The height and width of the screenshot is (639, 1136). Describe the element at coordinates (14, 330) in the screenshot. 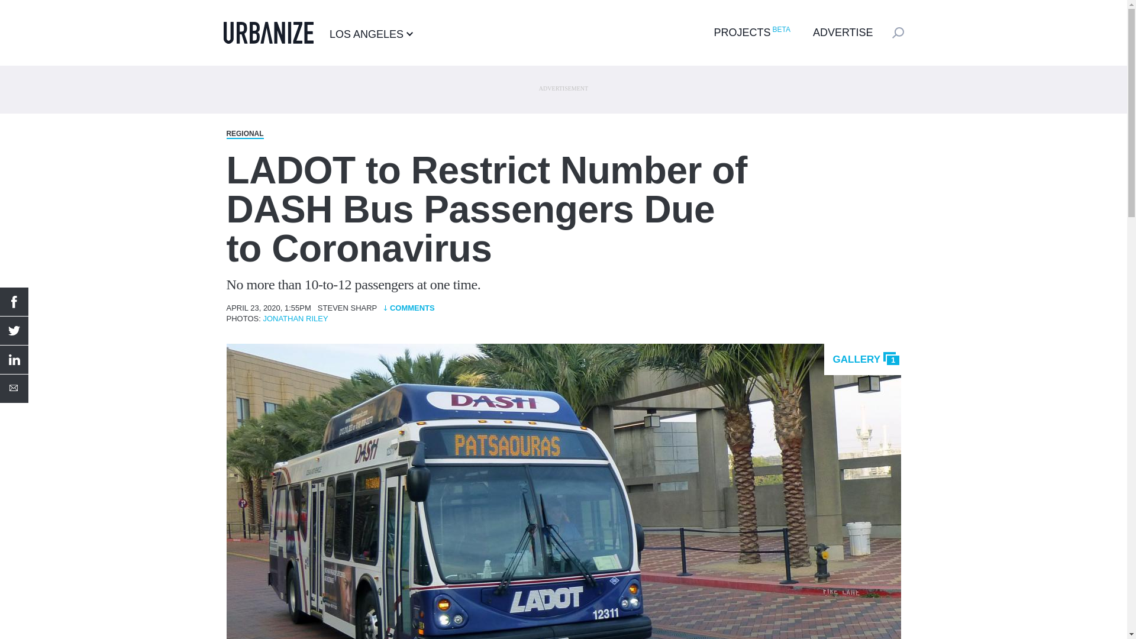

I see `Share by Twitter` at that location.